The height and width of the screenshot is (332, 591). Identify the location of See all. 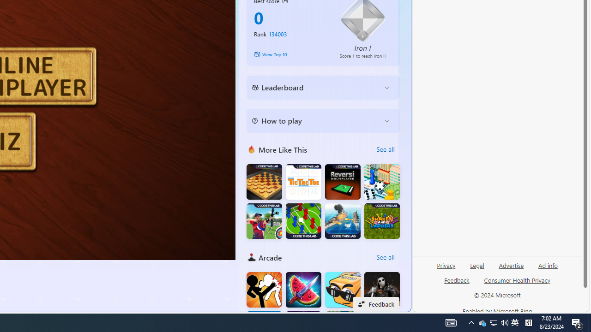
(385, 257).